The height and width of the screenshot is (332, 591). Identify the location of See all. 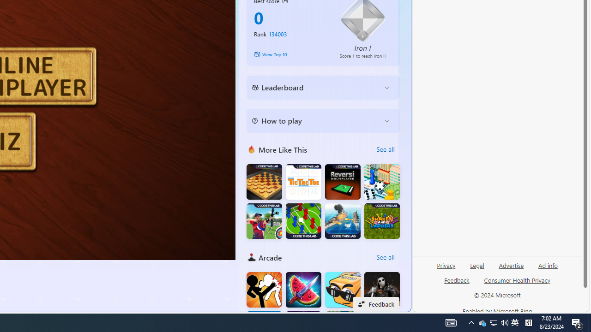
(385, 257).